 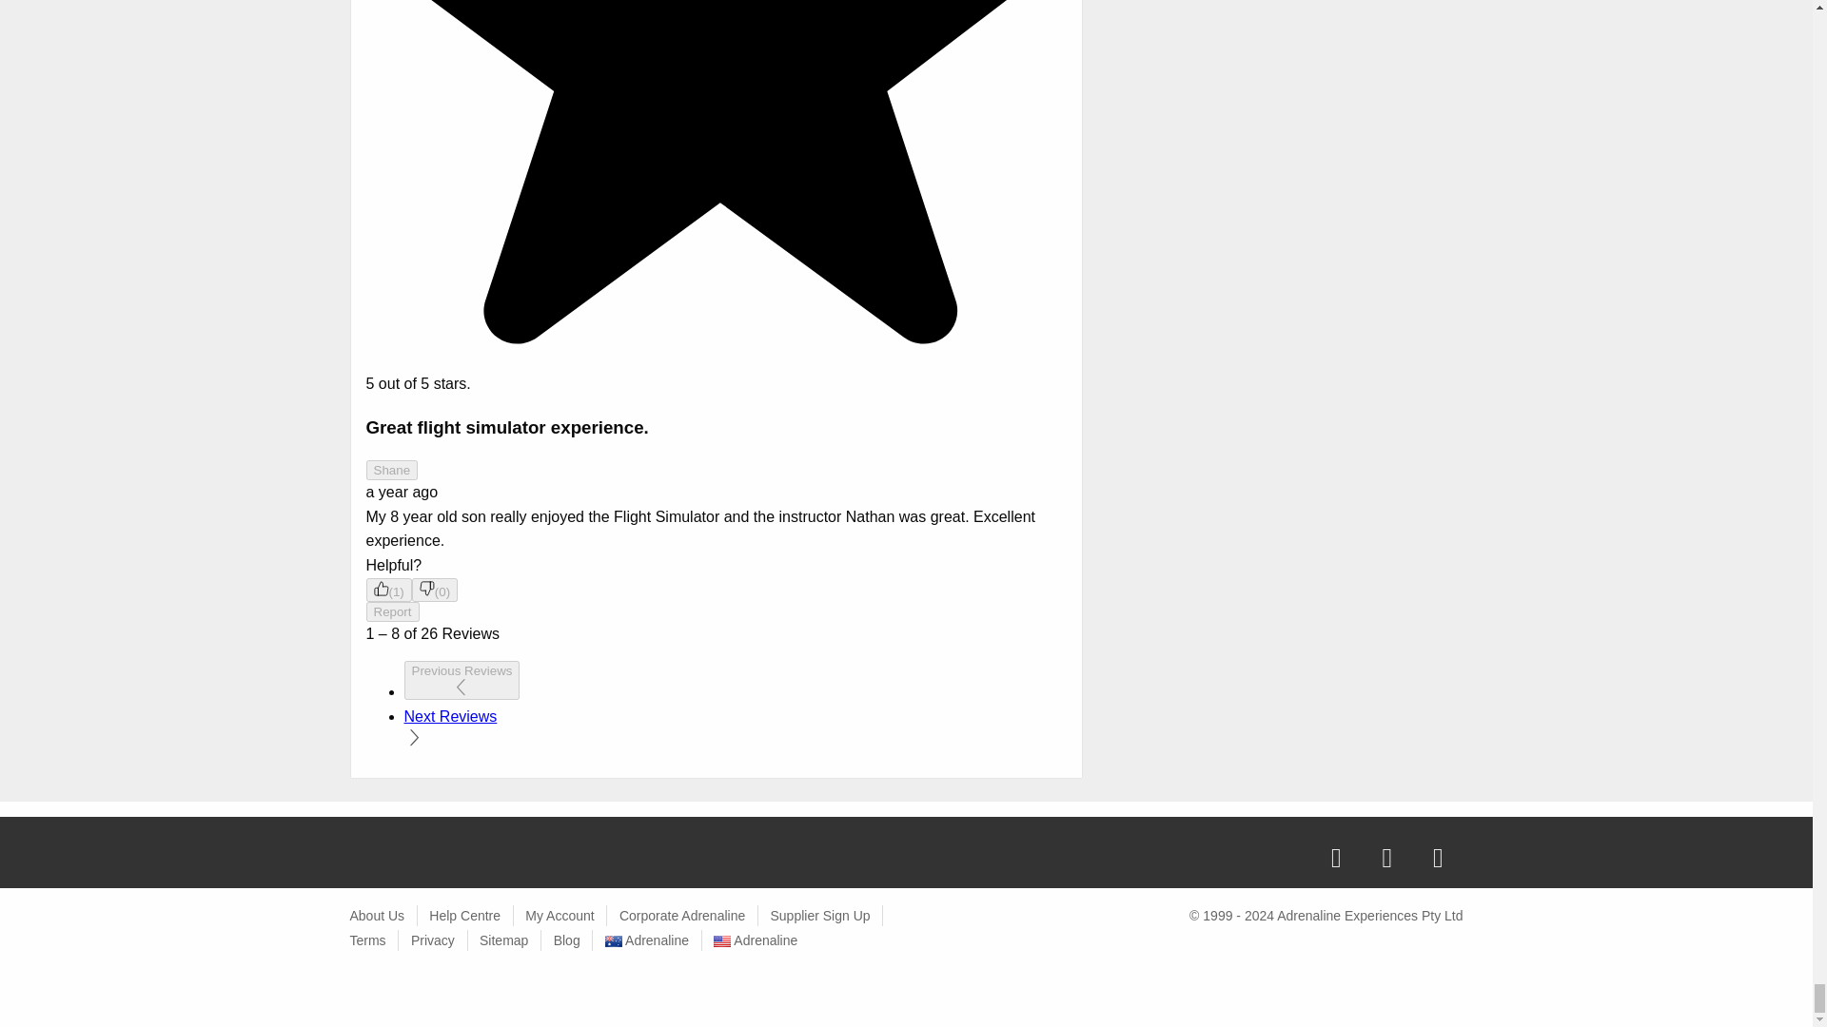 What do you see at coordinates (464, 915) in the screenshot?
I see `Help Centre` at bounding box center [464, 915].